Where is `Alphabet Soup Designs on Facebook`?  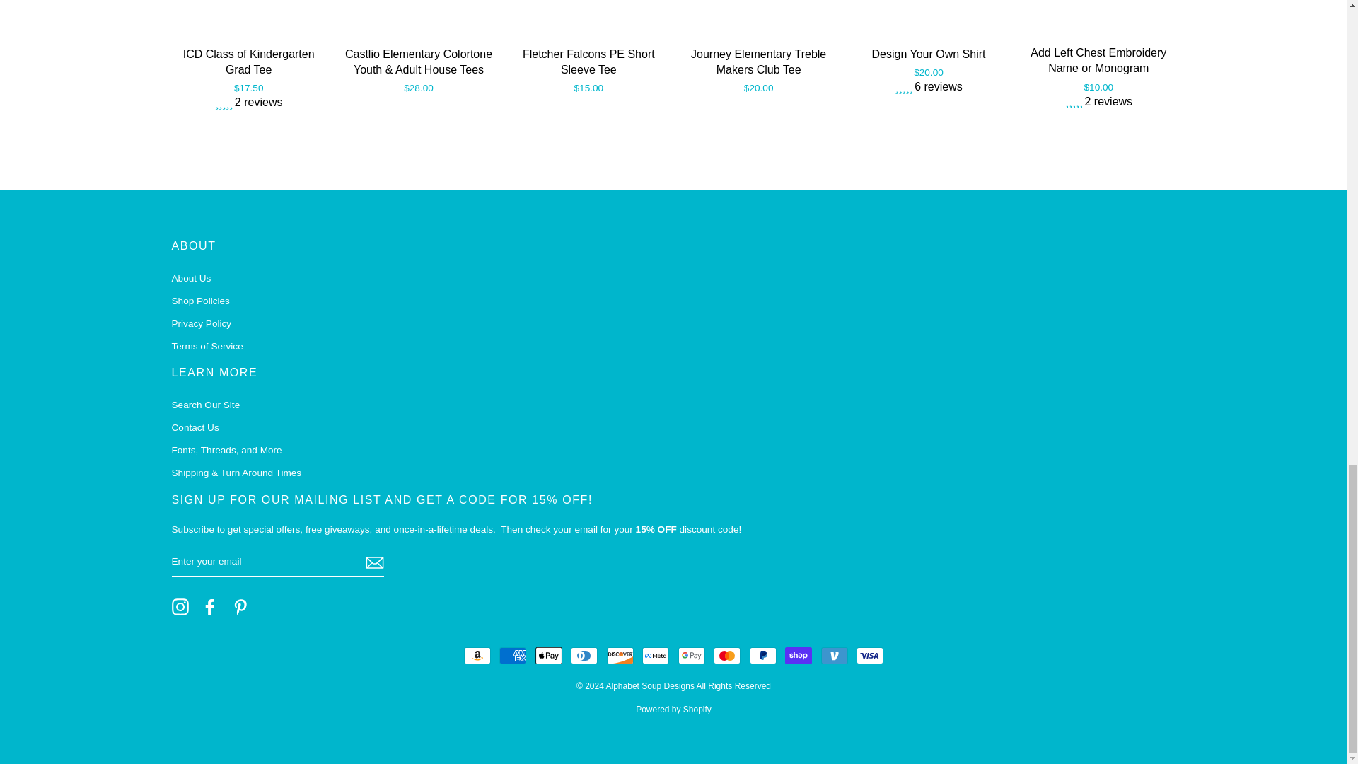
Alphabet Soup Designs on Facebook is located at coordinates (209, 607).